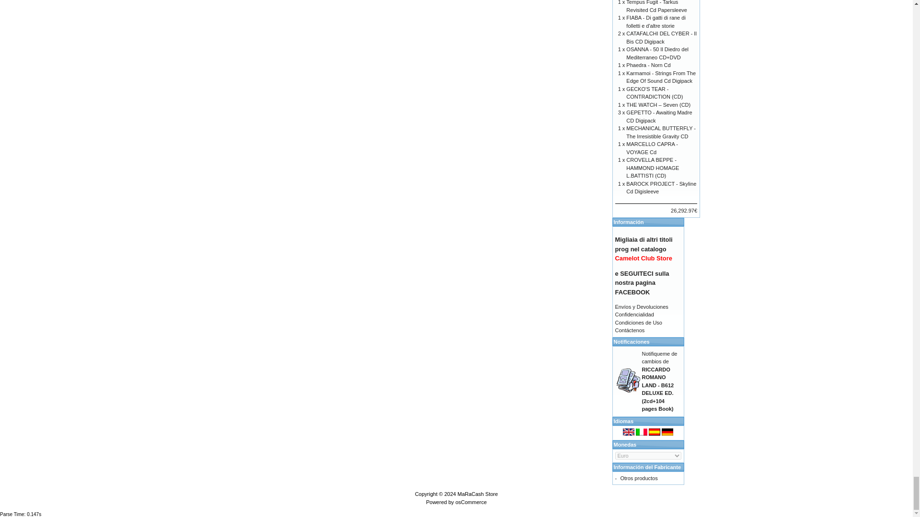  I want to click on German, so click(667, 432).